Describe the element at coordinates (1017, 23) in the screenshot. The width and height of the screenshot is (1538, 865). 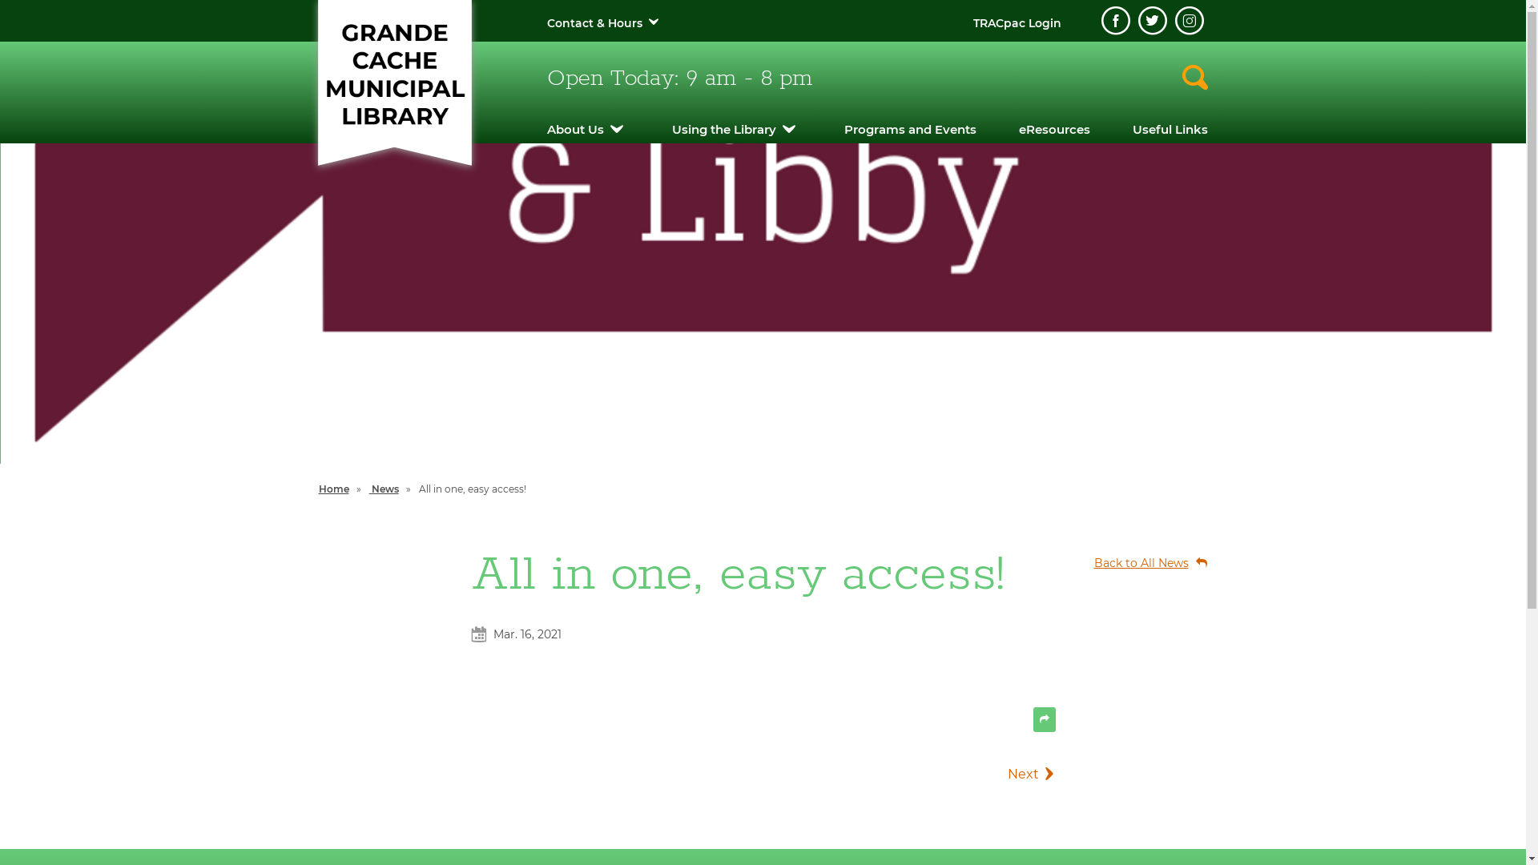
I see `TRACpac Login` at that location.